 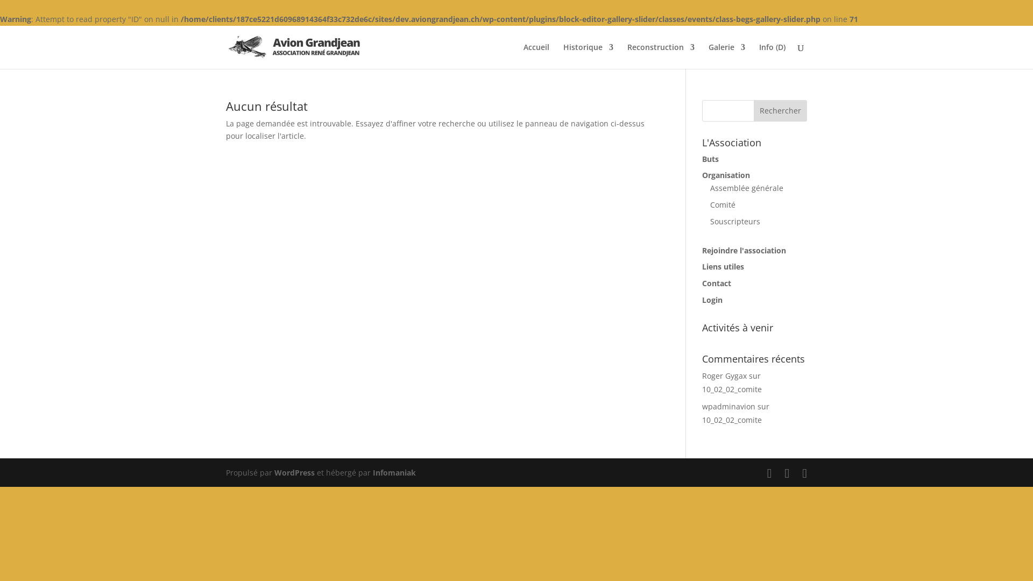 I want to click on 10_02_02_comite, so click(x=732, y=420).